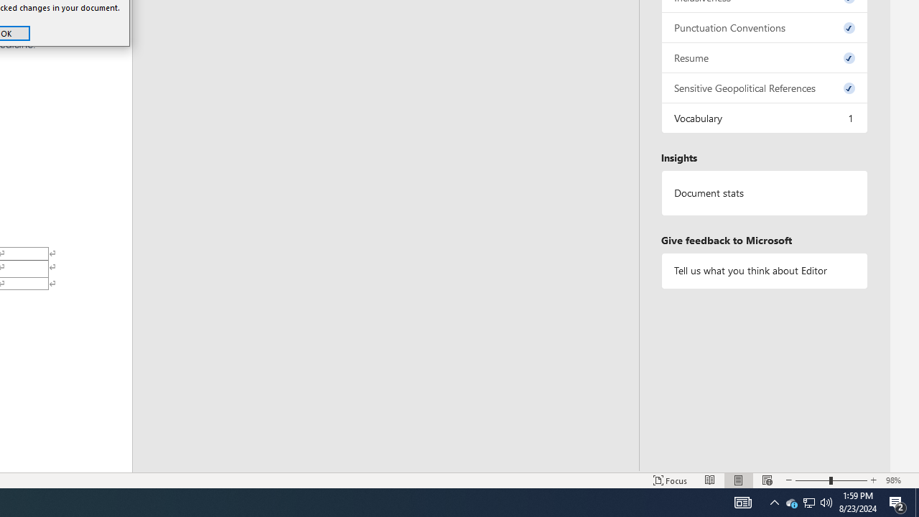 The width and height of the screenshot is (919, 517). What do you see at coordinates (808, 503) in the screenshot?
I see `User Promoted Notification Area` at bounding box center [808, 503].